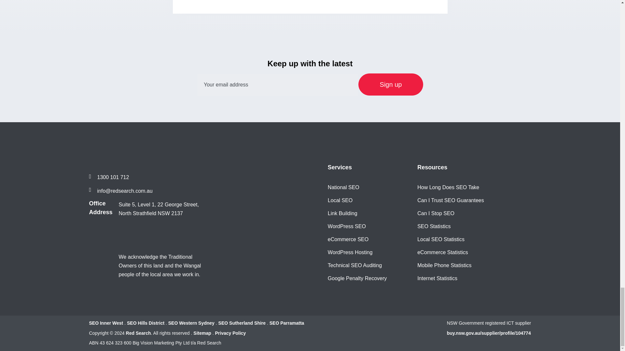 The image size is (625, 351). Describe the element at coordinates (391, 84) in the screenshot. I see `Sign up` at that location.